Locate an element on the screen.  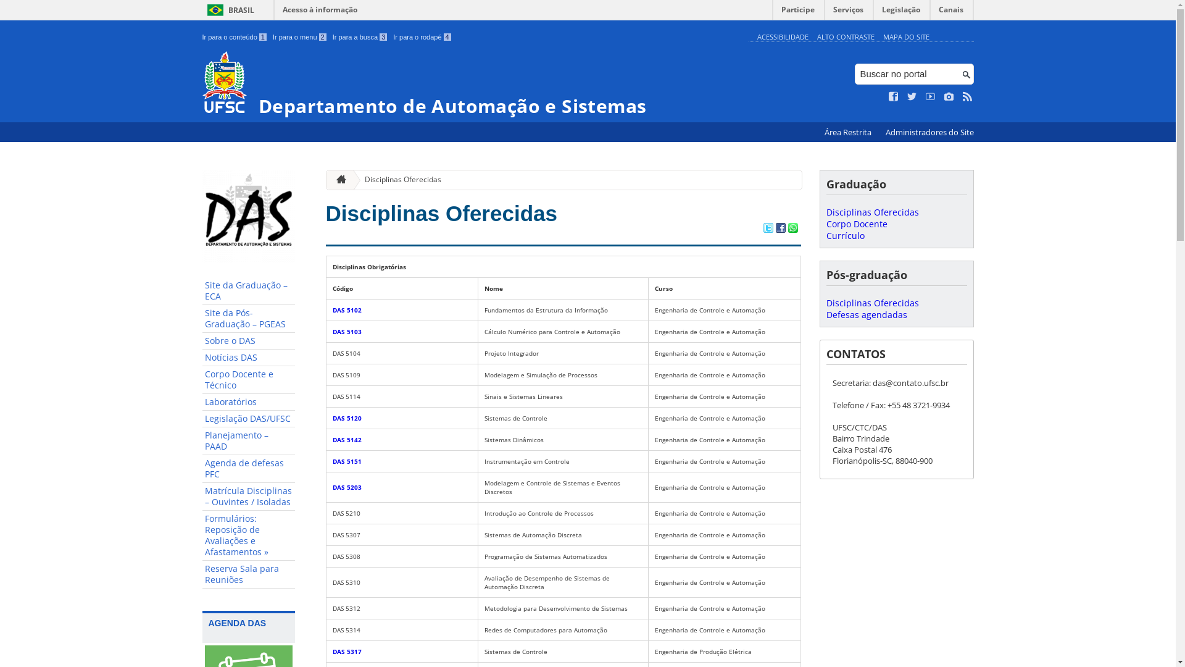
Compartilhar no WhatsApp is located at coordinates (792, 229).